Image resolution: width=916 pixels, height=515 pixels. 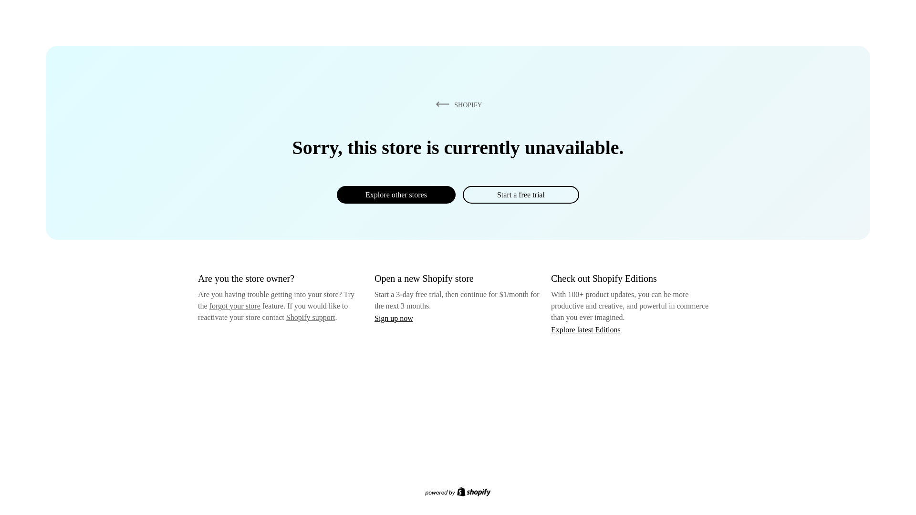 What do you see at coordinates (586, 329) in the screenshot?
I see `Explore latest Editions` at bounding box center [586, 329].